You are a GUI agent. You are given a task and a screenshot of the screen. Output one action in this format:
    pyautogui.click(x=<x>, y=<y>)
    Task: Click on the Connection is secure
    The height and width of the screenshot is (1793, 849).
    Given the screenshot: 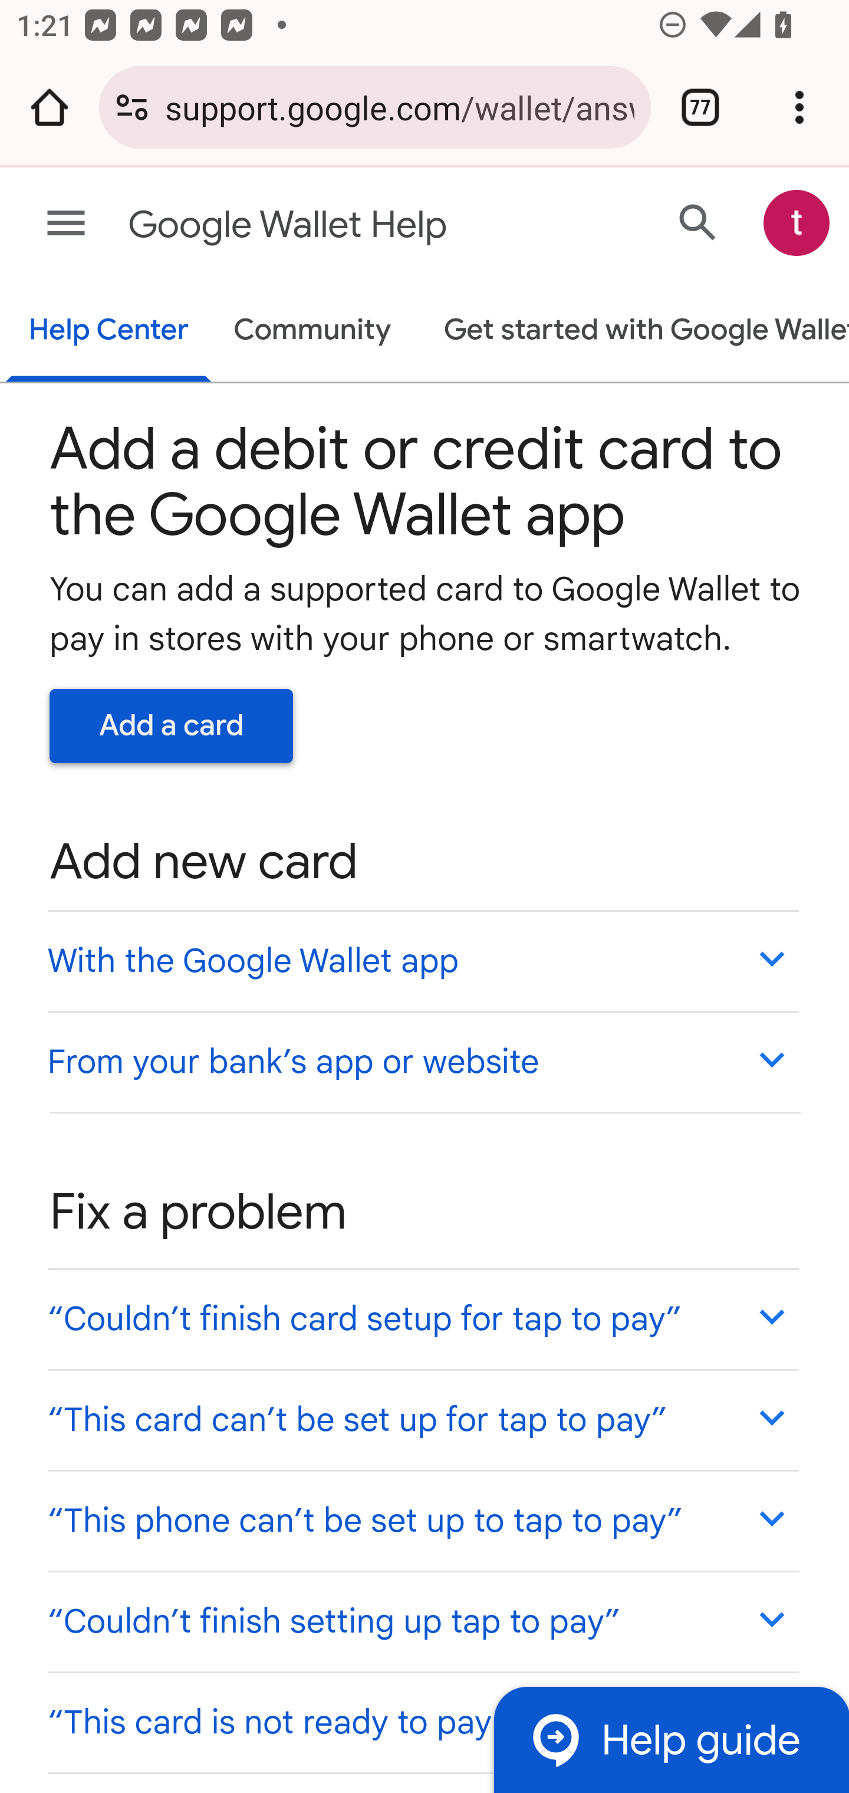 What is the action you would take?
    pyautogui.click(x=132, y=107)
    